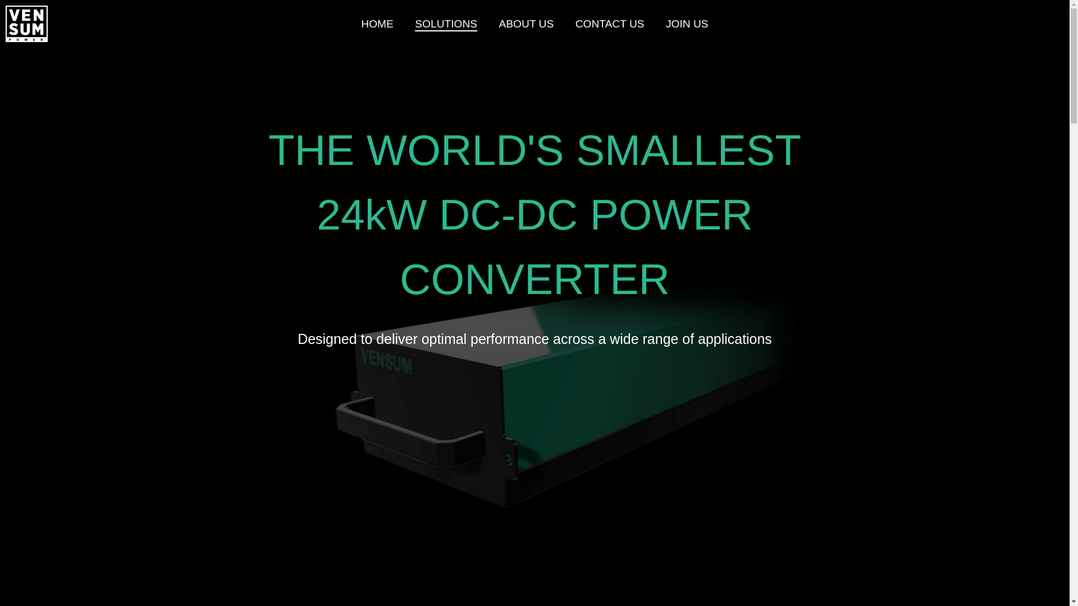 Image resolution: width=1078 pixels, height=606 pixels. I want to click on CONTACT US, so click(610, 24).